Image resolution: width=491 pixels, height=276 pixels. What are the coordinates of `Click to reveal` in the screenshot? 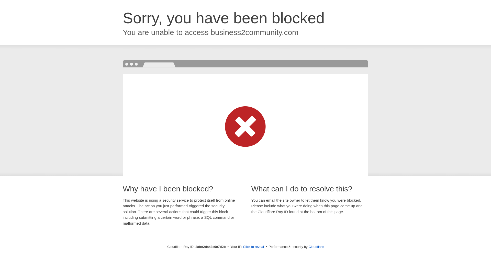 It's located at (253, 247).